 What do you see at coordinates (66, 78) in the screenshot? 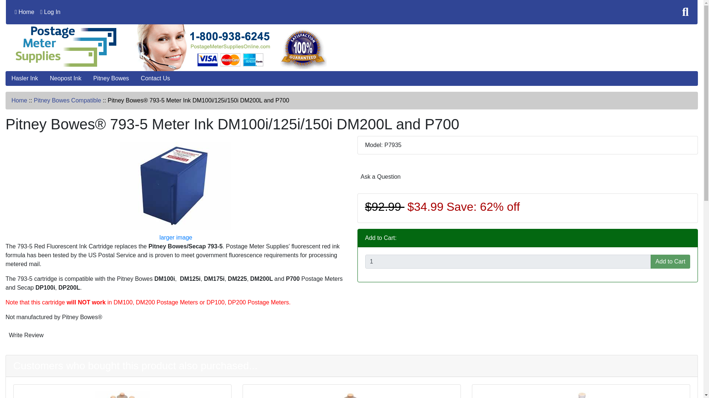
I see `Neopost Ink` at bounding box center [66, 78].